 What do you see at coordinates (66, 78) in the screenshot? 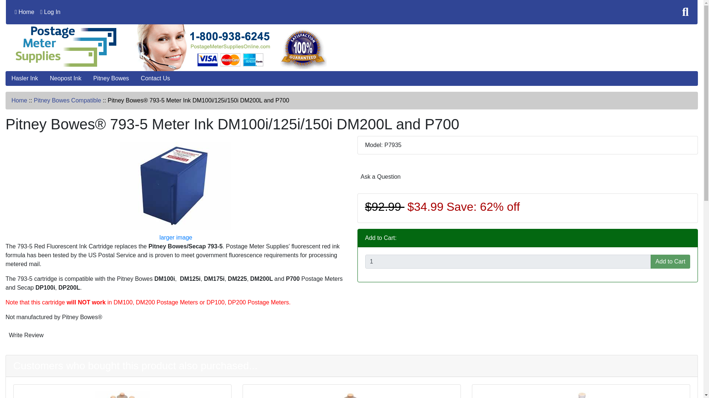
I see `Neopost Ink` at bounding box center [66, 78].